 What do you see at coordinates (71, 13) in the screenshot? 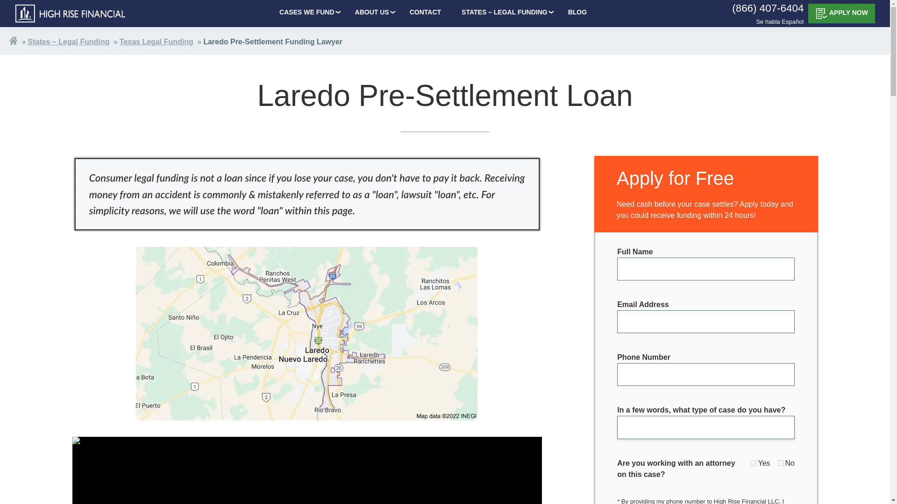
I see `High Rise Financial` at bounding box center [71, 13].